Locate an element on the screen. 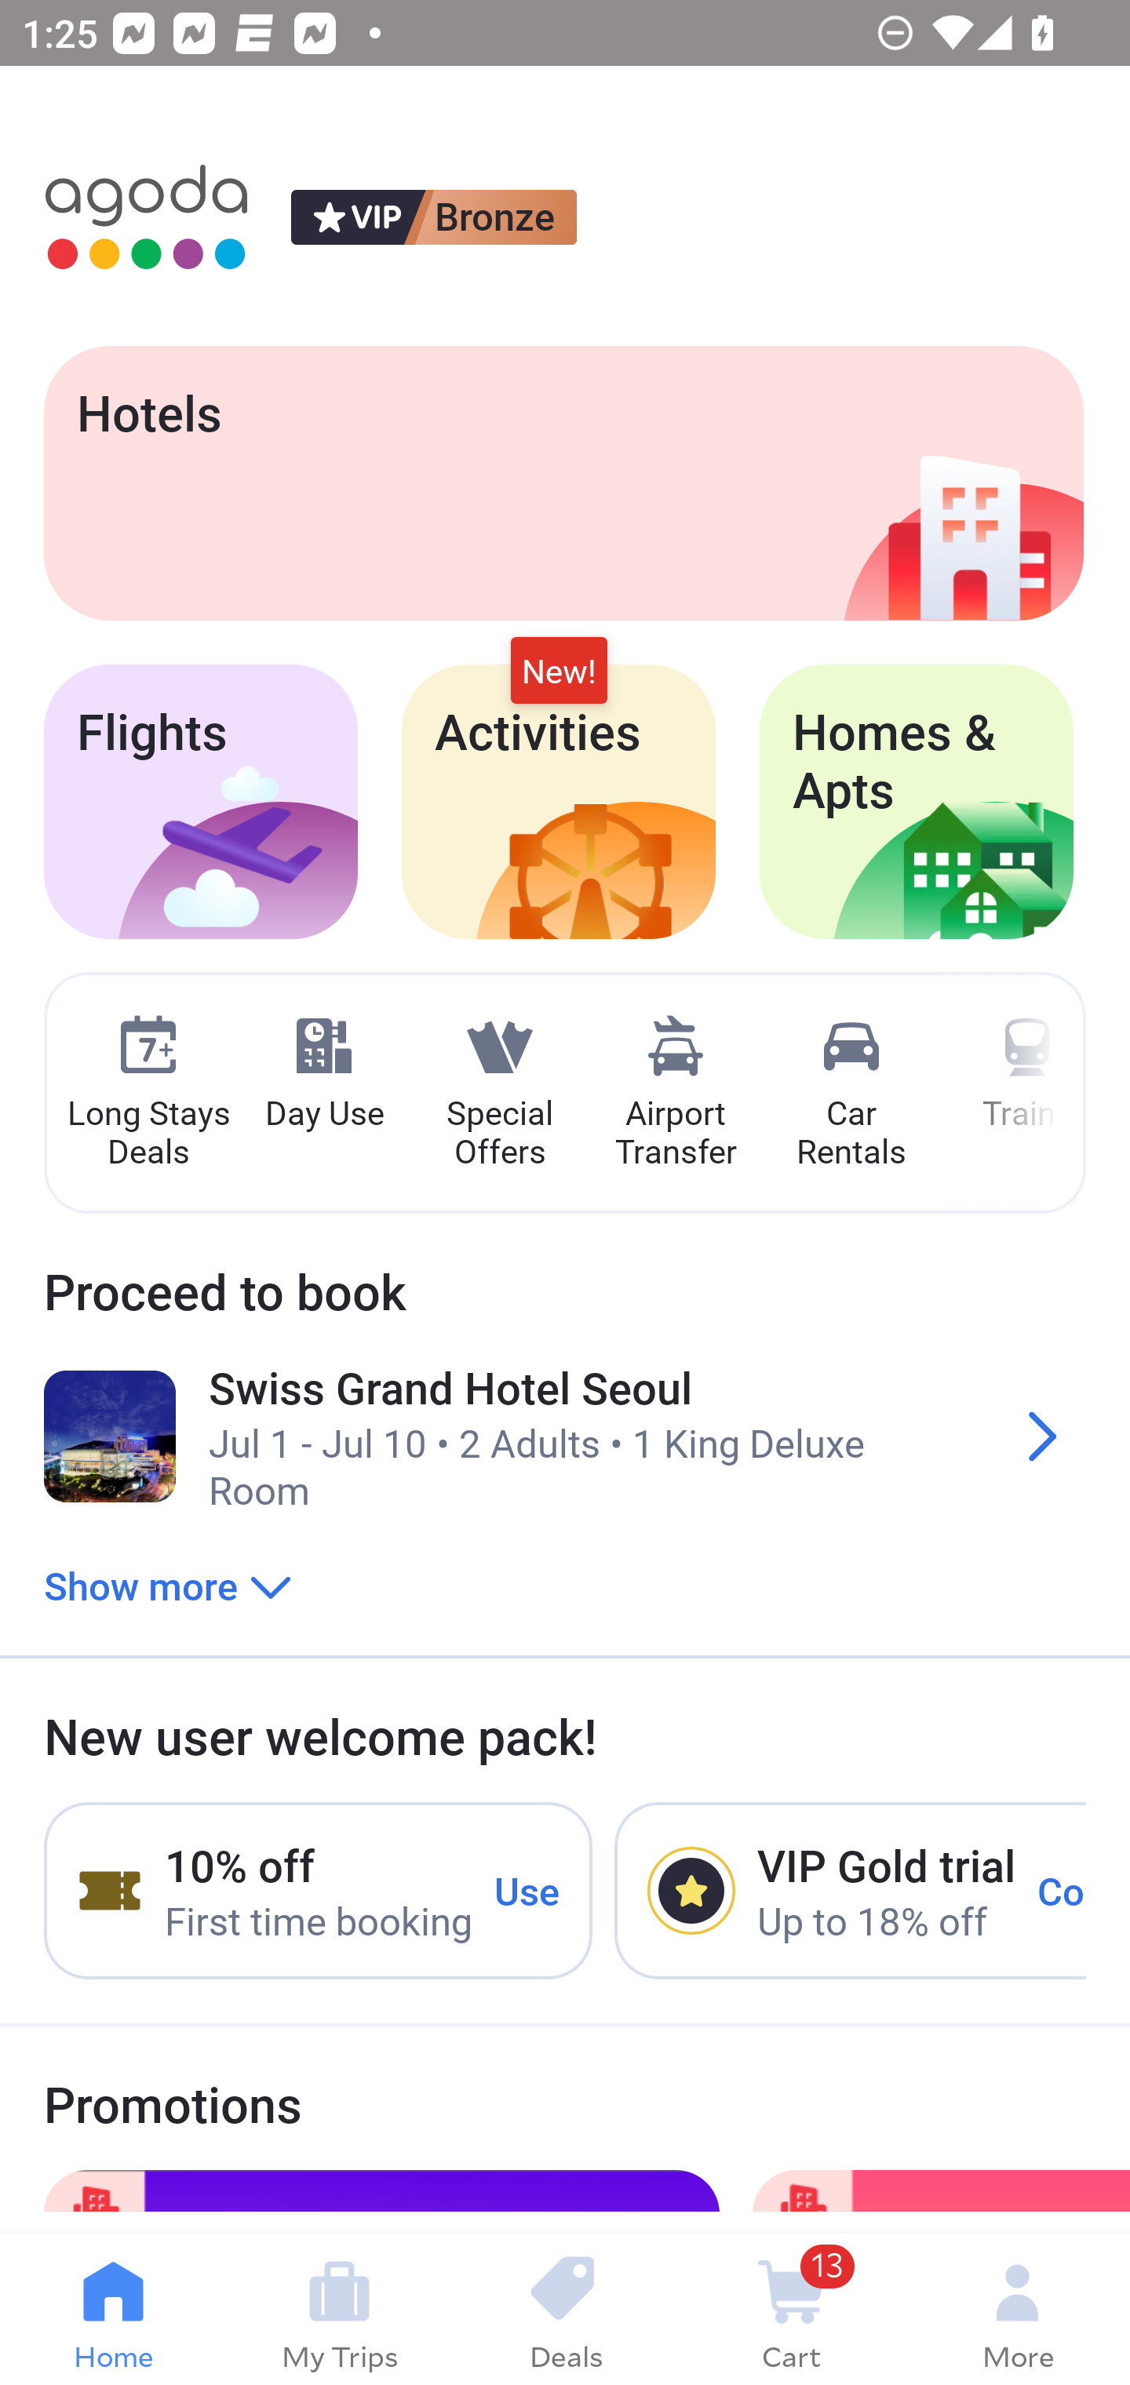  Car Rentals is located at coordinates (851, 1094).